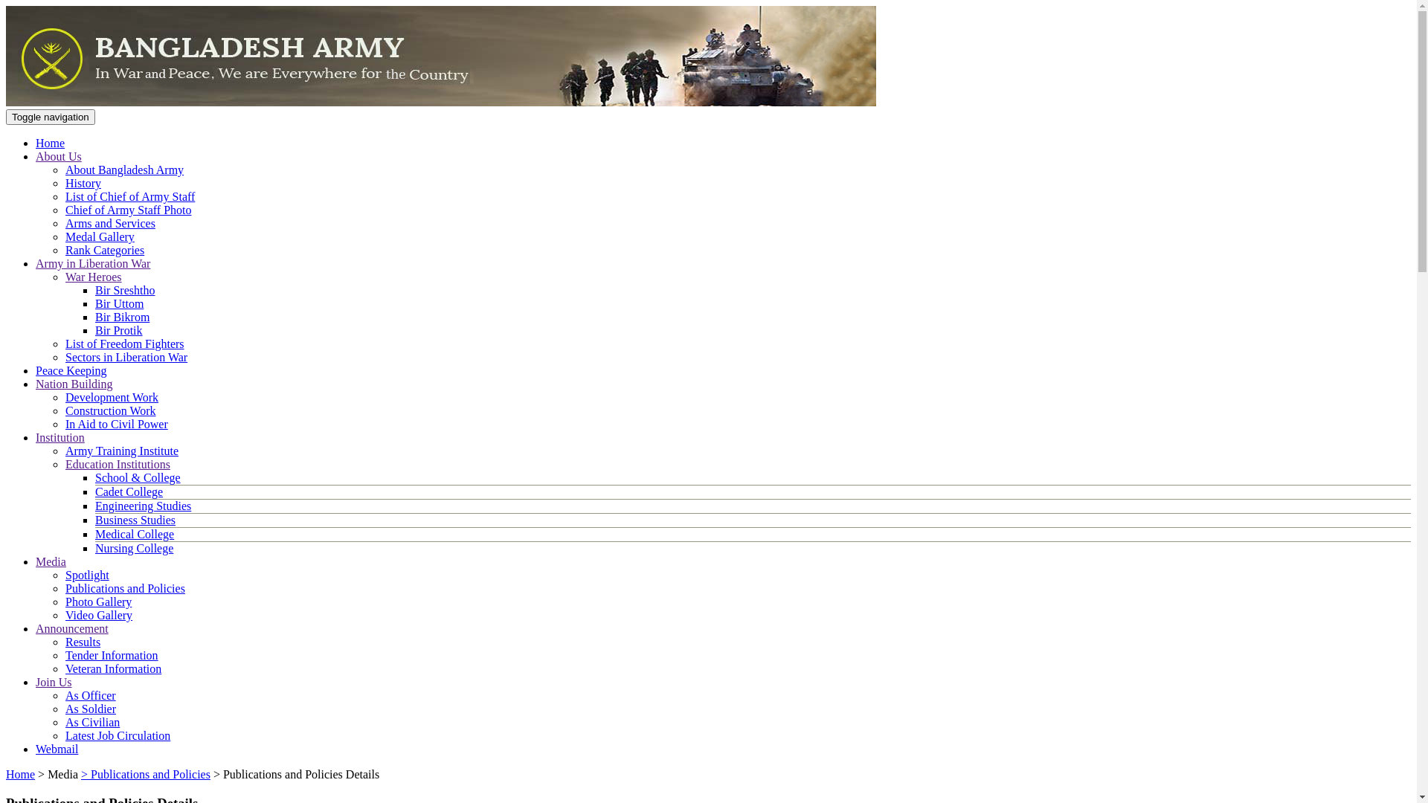 The height and width of the screenshot is (803, 1428). What do you see at coordinates (146, 775) in the screenshot?
I see `> Publications and Policies` at bounding box center [146, 775].